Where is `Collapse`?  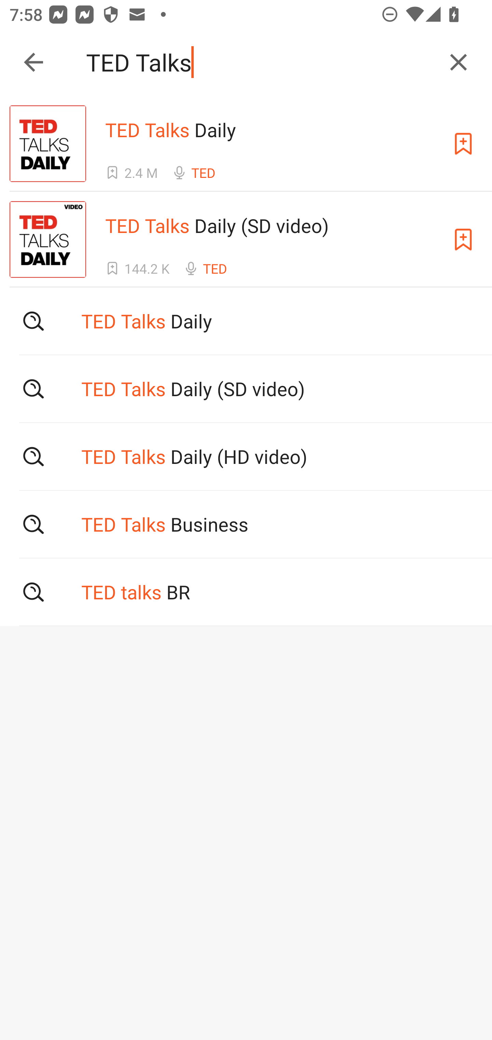
Collapse is located at coordinates (33, 62).